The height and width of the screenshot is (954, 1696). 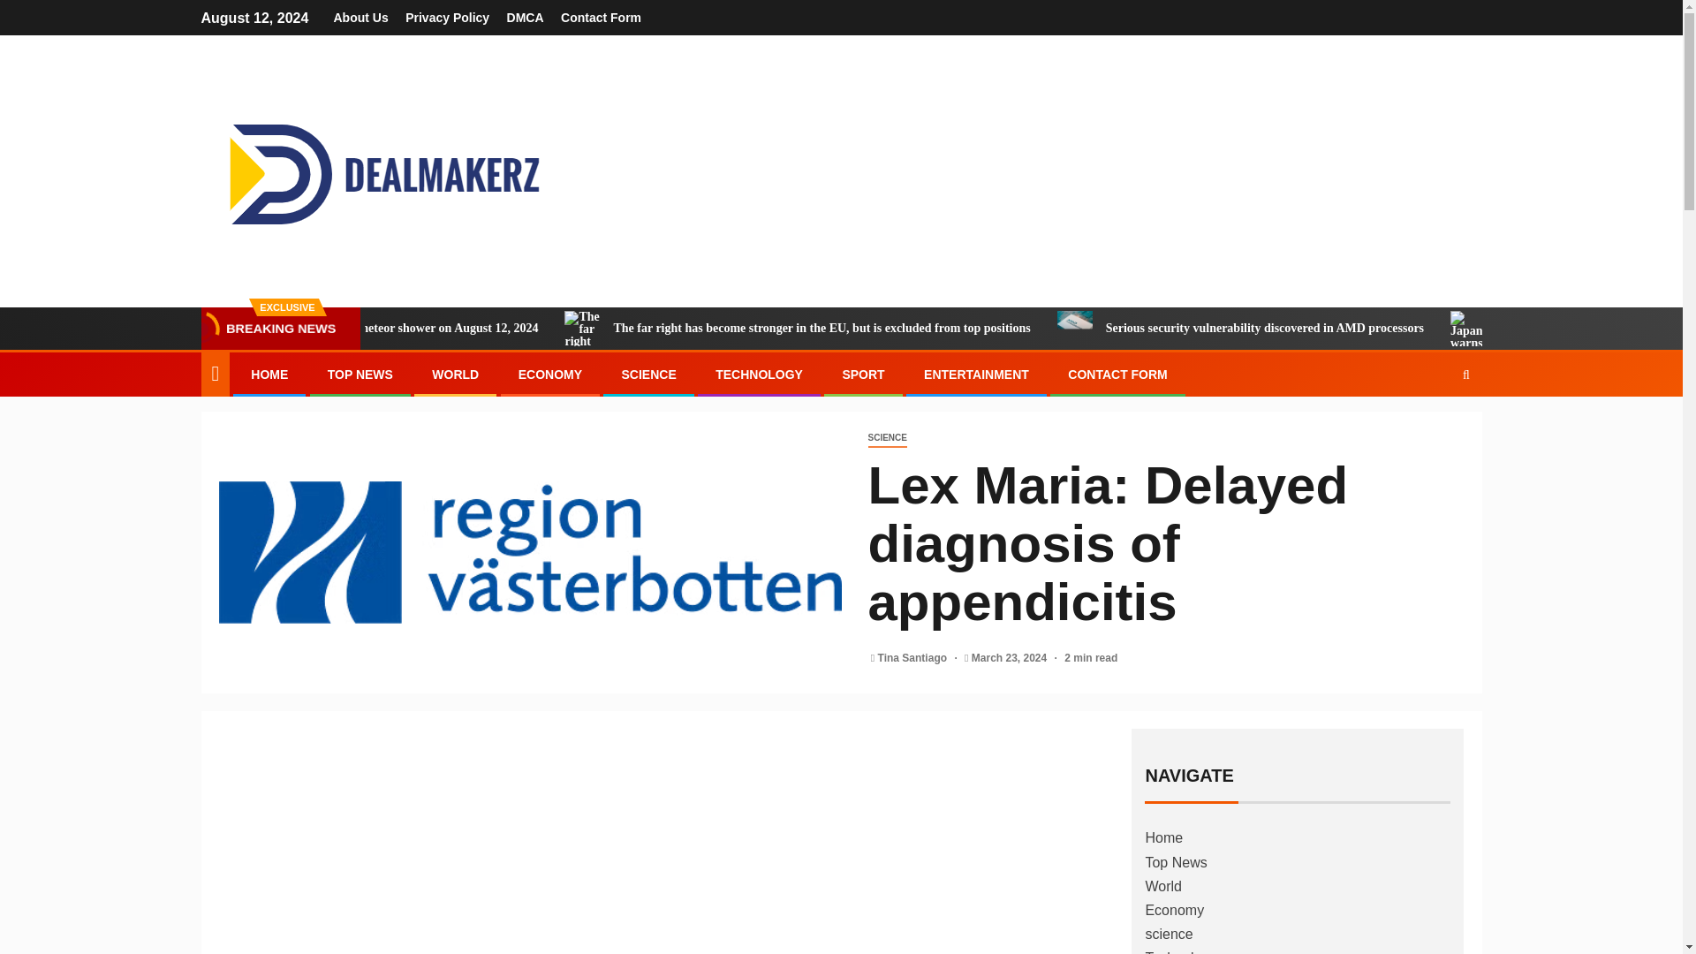 What do you see at coordinates (360, 375) in the screenshot?
I see `TOP NEWS` at bounding box center [360, 375].